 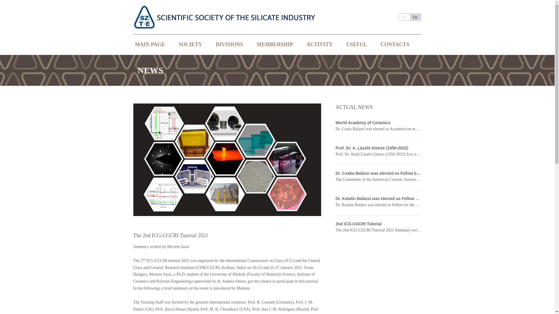 I want to click on HU, so click(x=404, y=17).